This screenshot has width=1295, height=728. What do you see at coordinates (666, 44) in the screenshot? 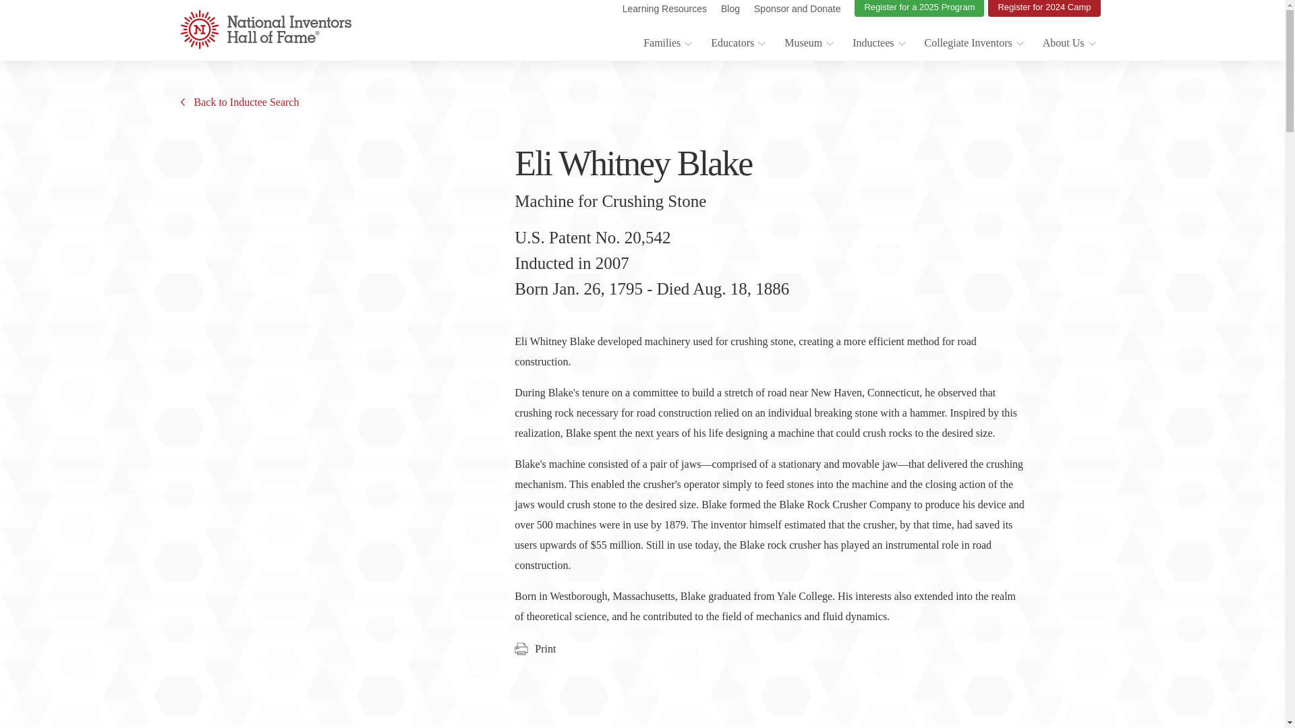
I see `Families` at bounding box center [666, 44].